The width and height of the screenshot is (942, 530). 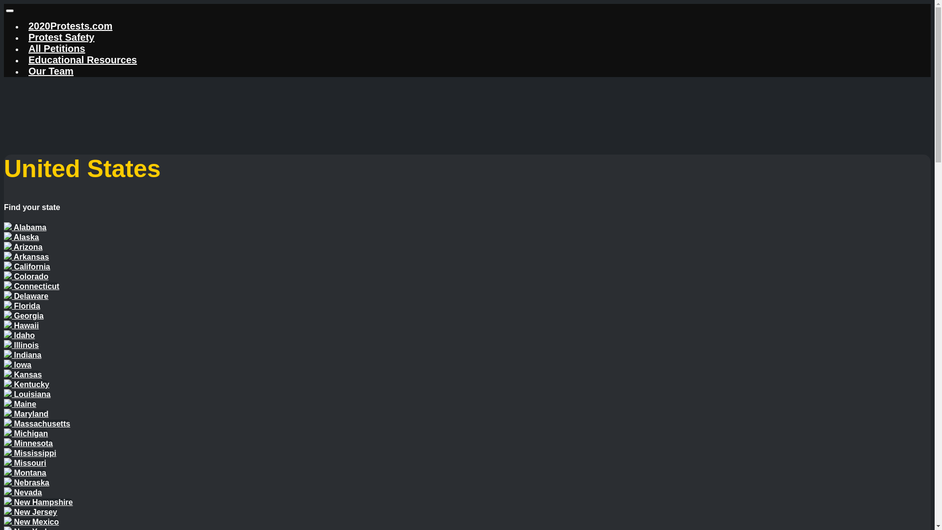 I want to click on Massachusetts, so click(x=37, y=424).